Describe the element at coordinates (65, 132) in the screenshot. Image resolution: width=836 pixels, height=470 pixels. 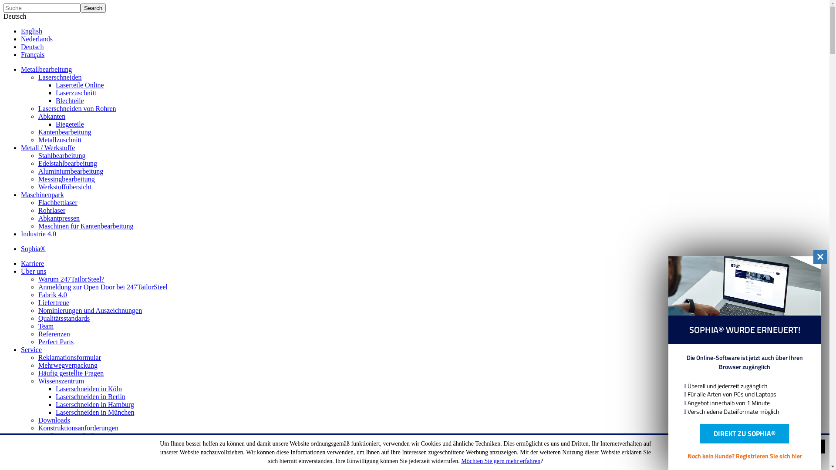
I see `Kantenbearbeitung` at that location.